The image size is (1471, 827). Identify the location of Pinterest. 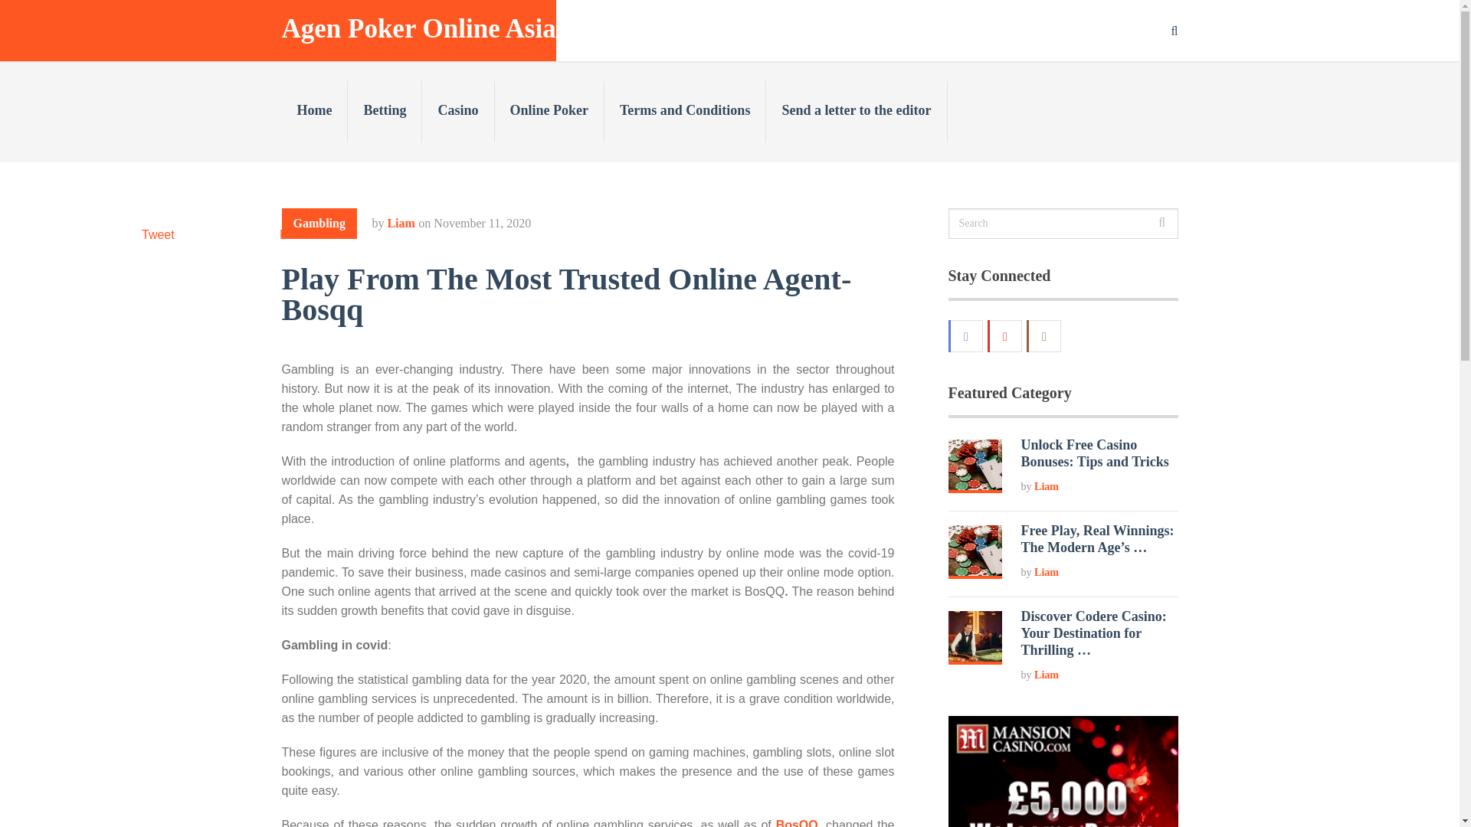
(1006, 335).